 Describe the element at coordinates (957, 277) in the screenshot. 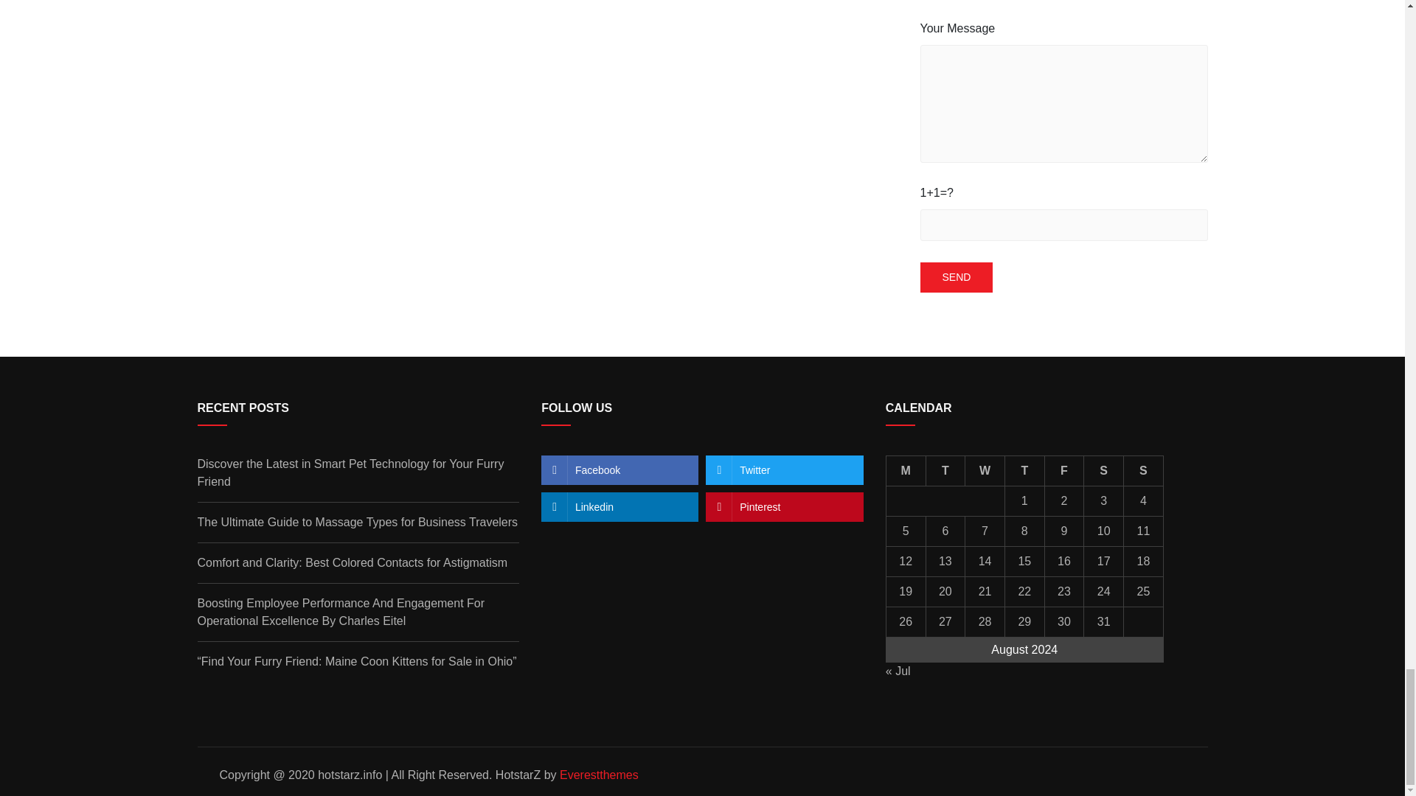

I see `Send` at that location.